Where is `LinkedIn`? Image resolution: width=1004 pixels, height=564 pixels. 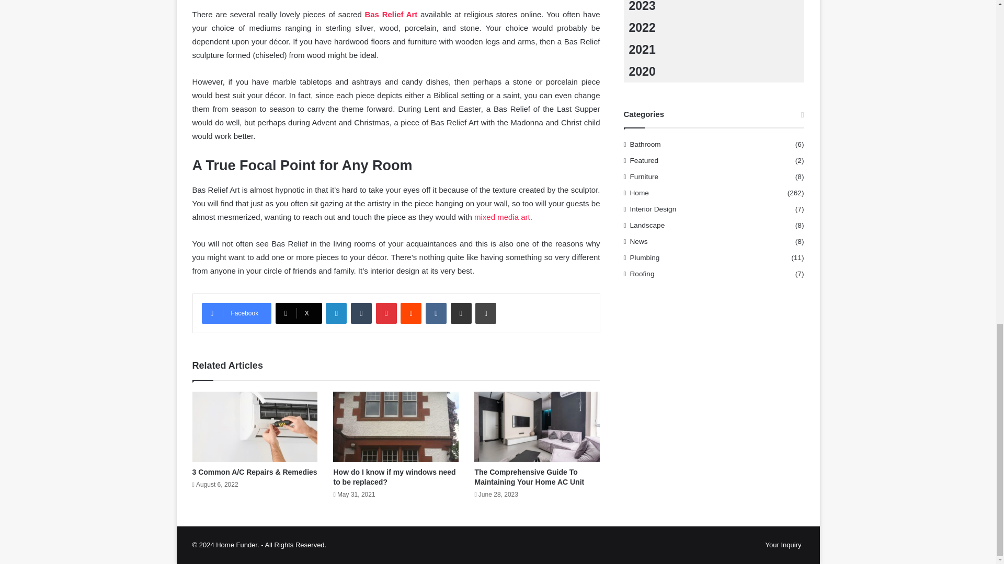
LinkedIn is located at coordinates (336, 313).